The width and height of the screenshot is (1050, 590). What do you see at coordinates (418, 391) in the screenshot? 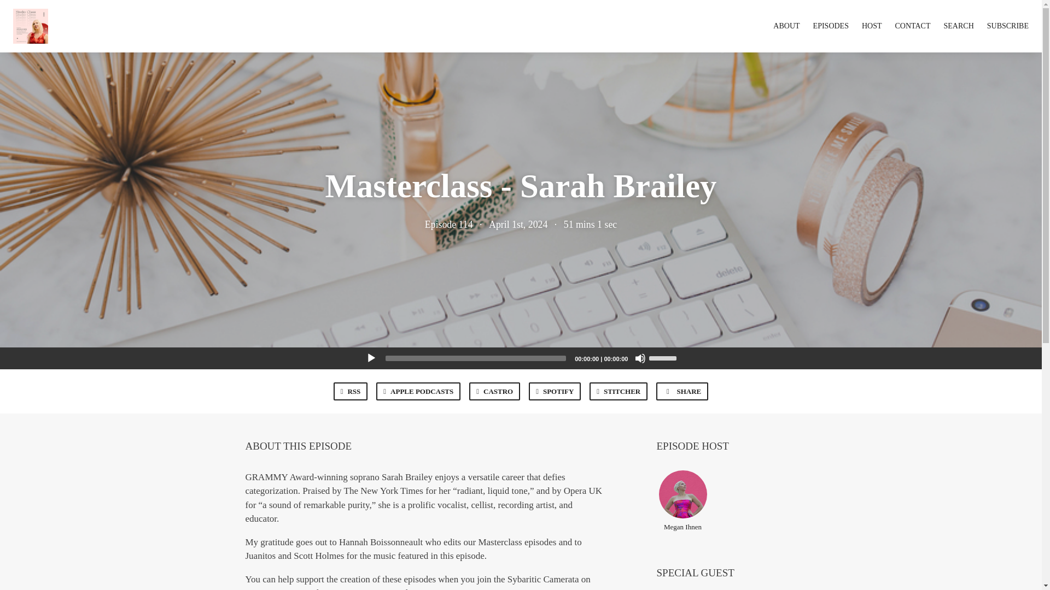
I see `APPLE PODCASTS` at bounding box center [418, 391].